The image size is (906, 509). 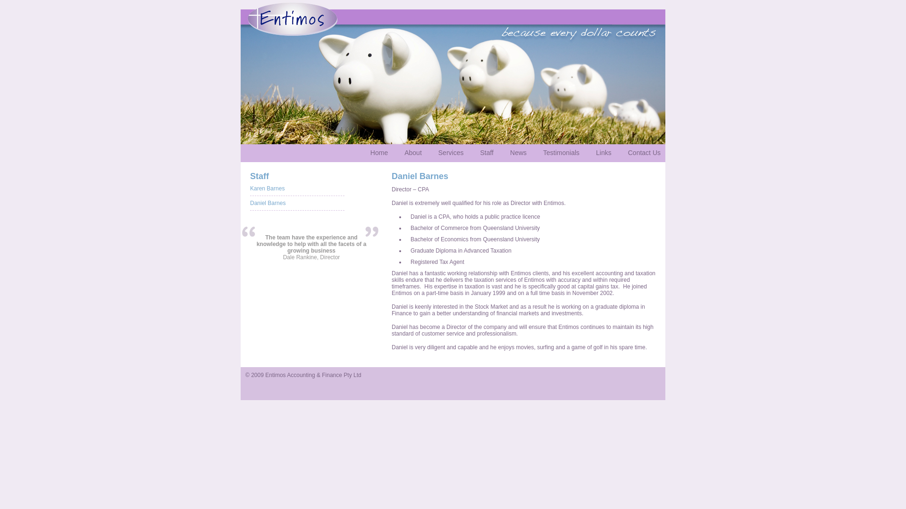 What do you see at coordinates (487, 153) in the screenshot?
I see `Staff` at bounding box center [487, 153].